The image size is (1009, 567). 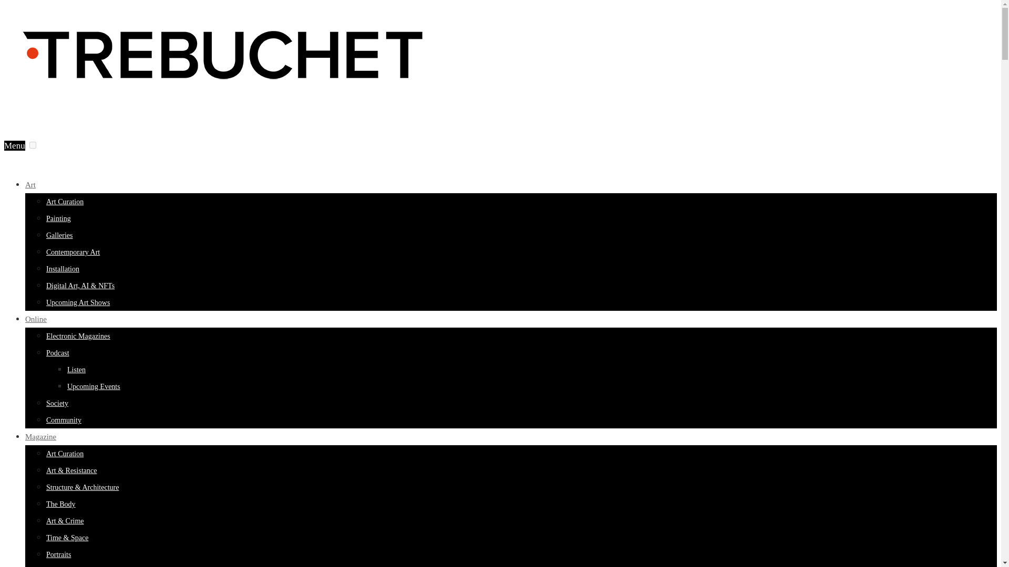 I want to click on Installation, so click(x=63, y=269).